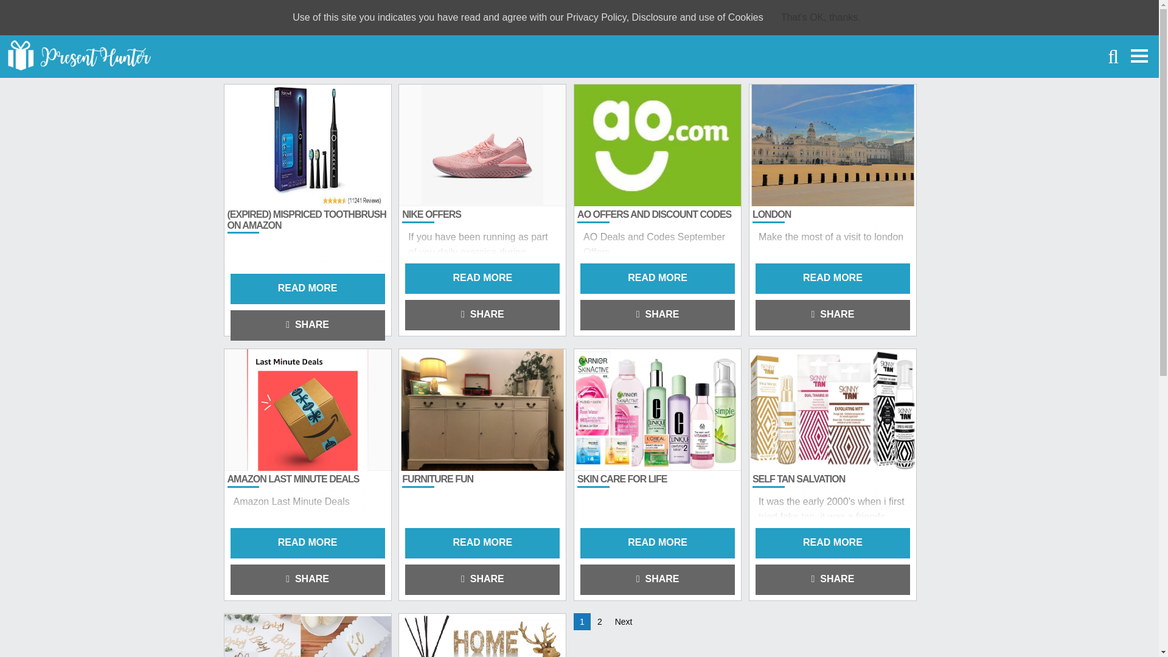 Image resolution: width=1168 pixels, height=657 pixels. I want to click on READ MORE, so click(482, 543).